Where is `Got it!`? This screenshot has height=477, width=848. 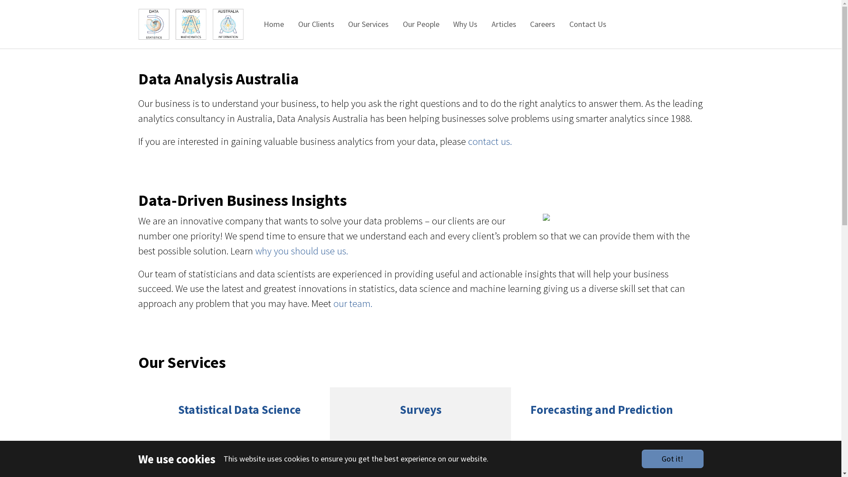 Got it! is located at coordinates (672, 459).